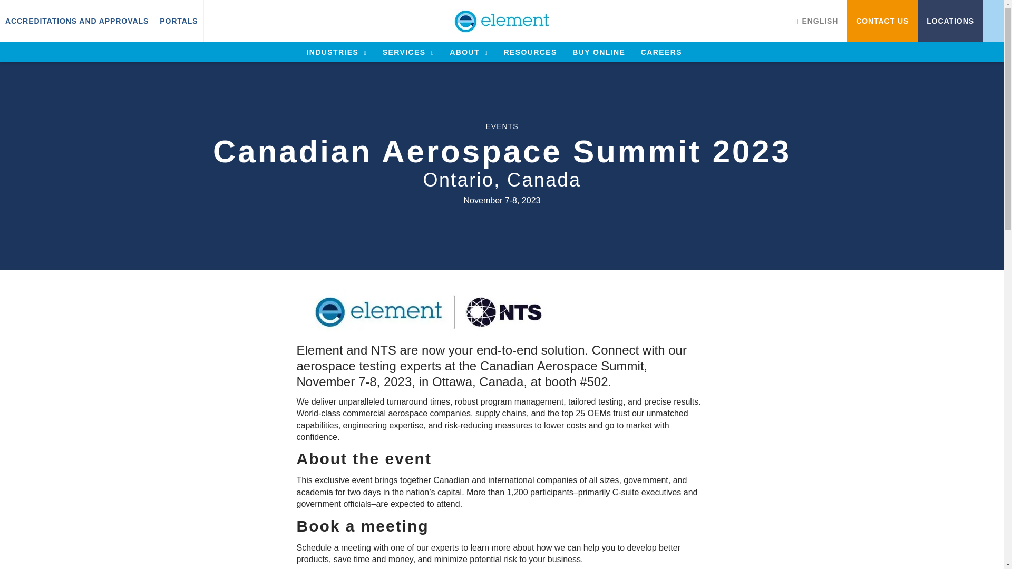 Image resolution: width=1012 pixels, height=569 pixels. I want to click on Element, so click(502, 21).